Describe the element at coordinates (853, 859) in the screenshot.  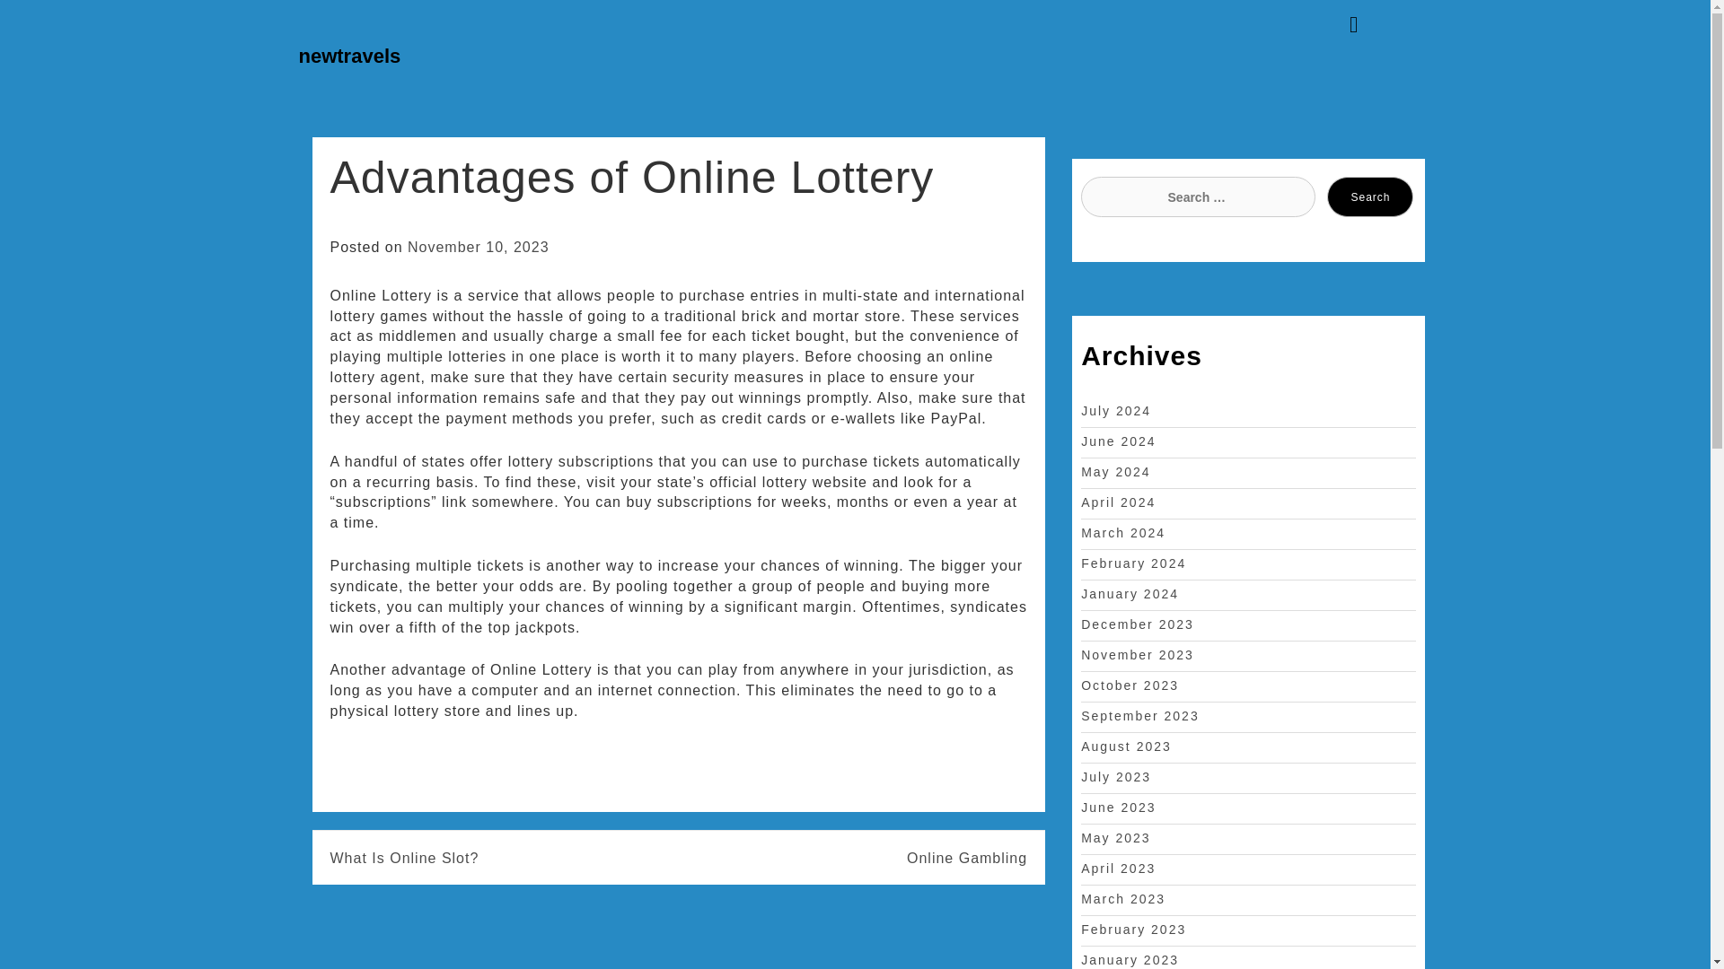
I see `Online Gambling` at that location.